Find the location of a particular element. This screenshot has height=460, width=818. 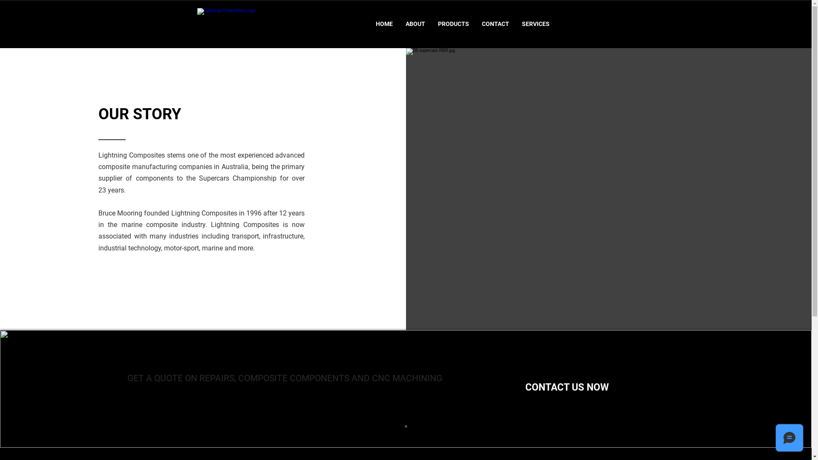

CONTACT US NOW is located at coordinates (567, 388).